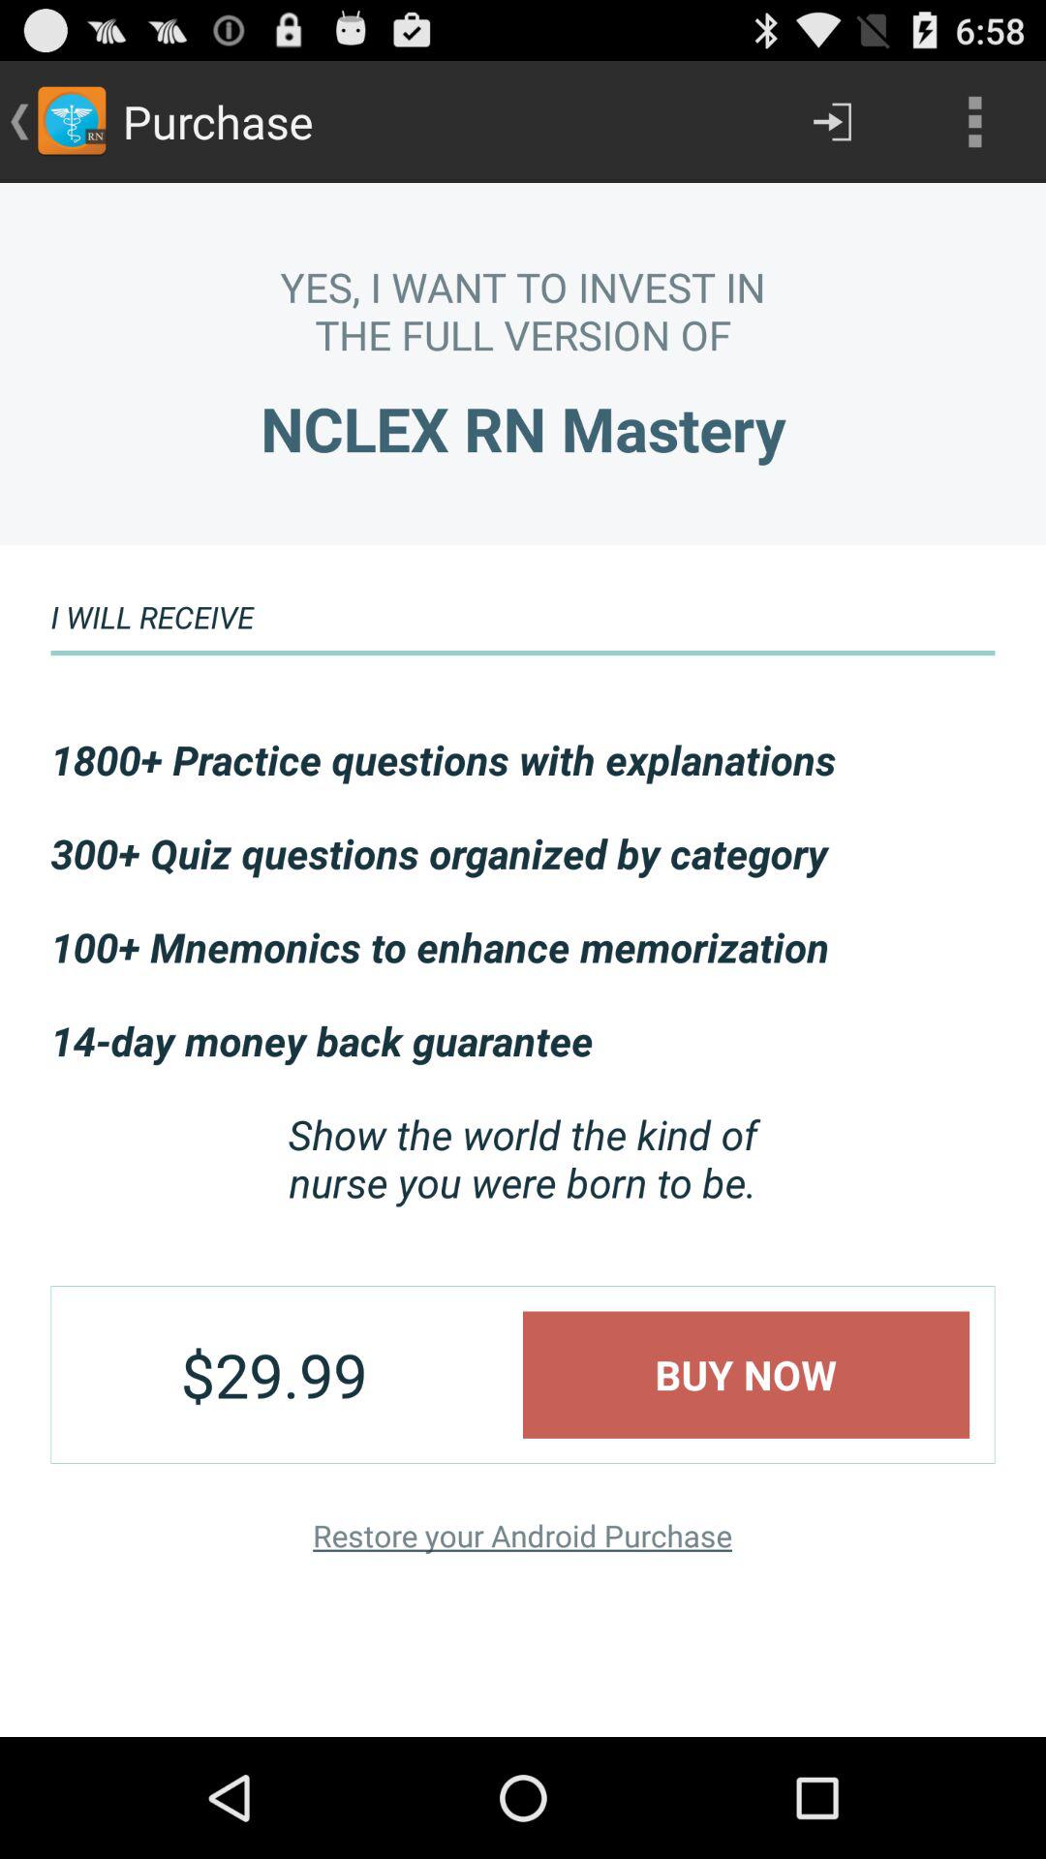 This screenshot has width=1046, height=1859. What do you see at coordinates (746, 1375) in the screenshot?
I see `click buy now icon` at bounding box center [746, 1375].